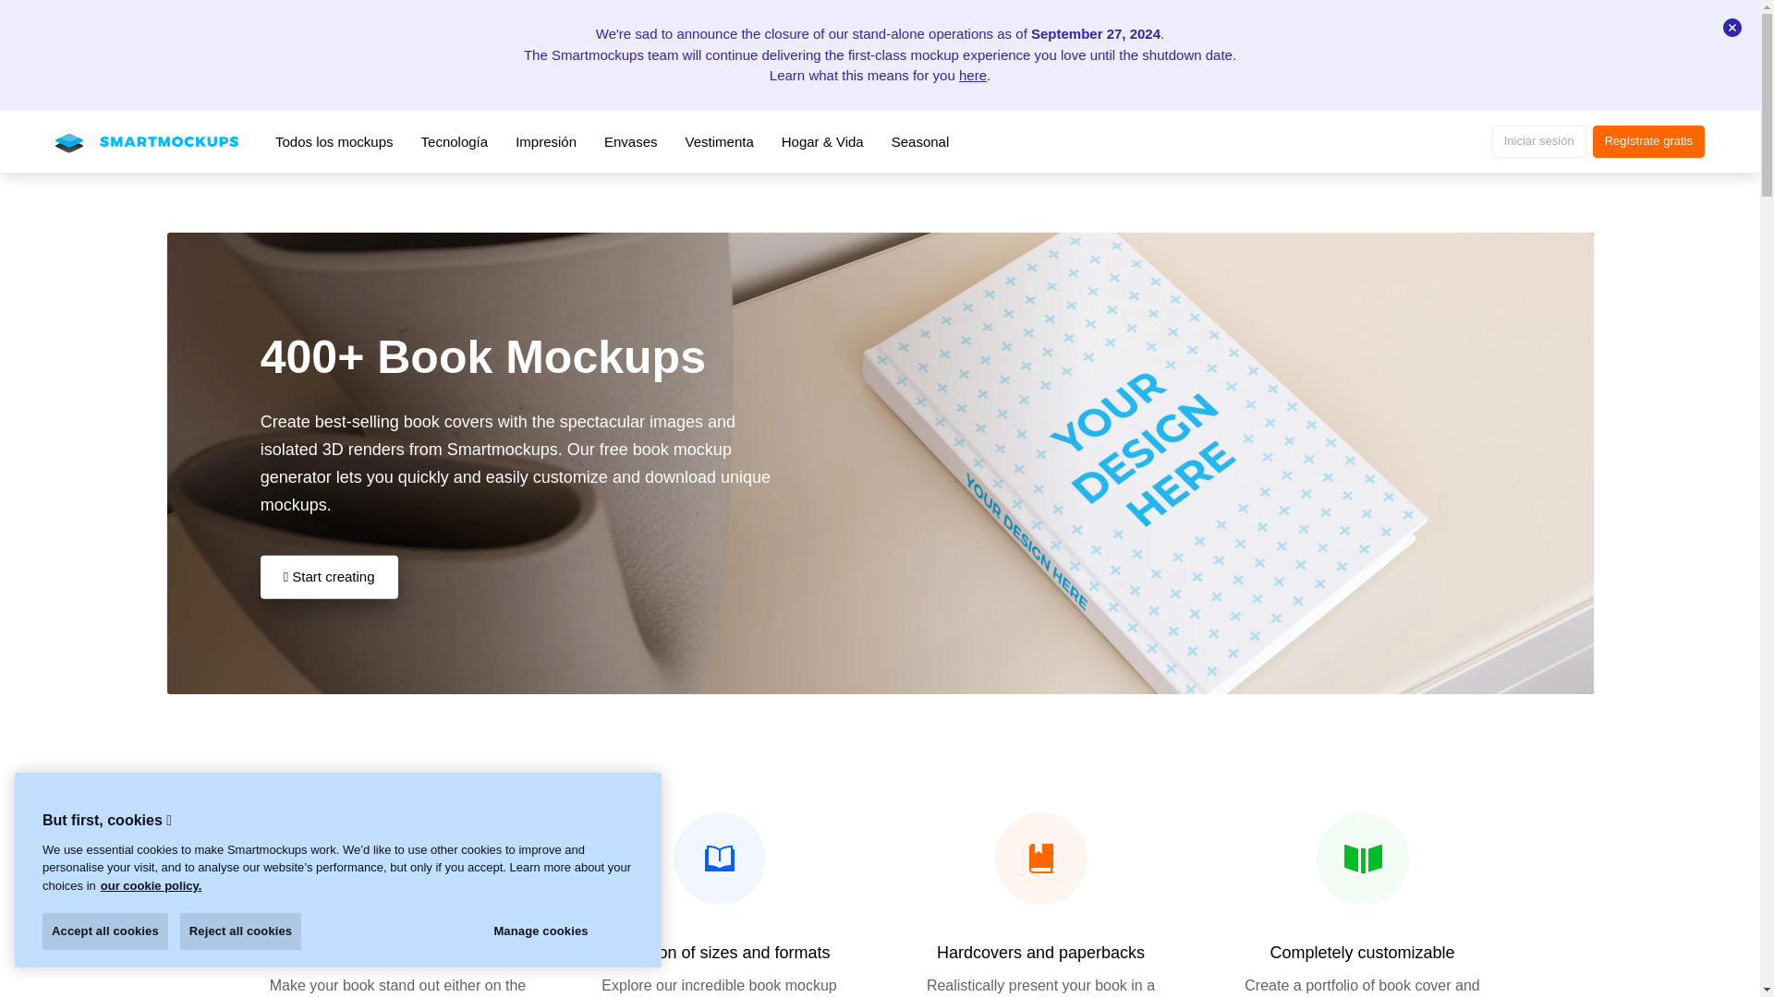  Describe the element at coordinates (972, 75) in the screenshot. I see `here` at that location.